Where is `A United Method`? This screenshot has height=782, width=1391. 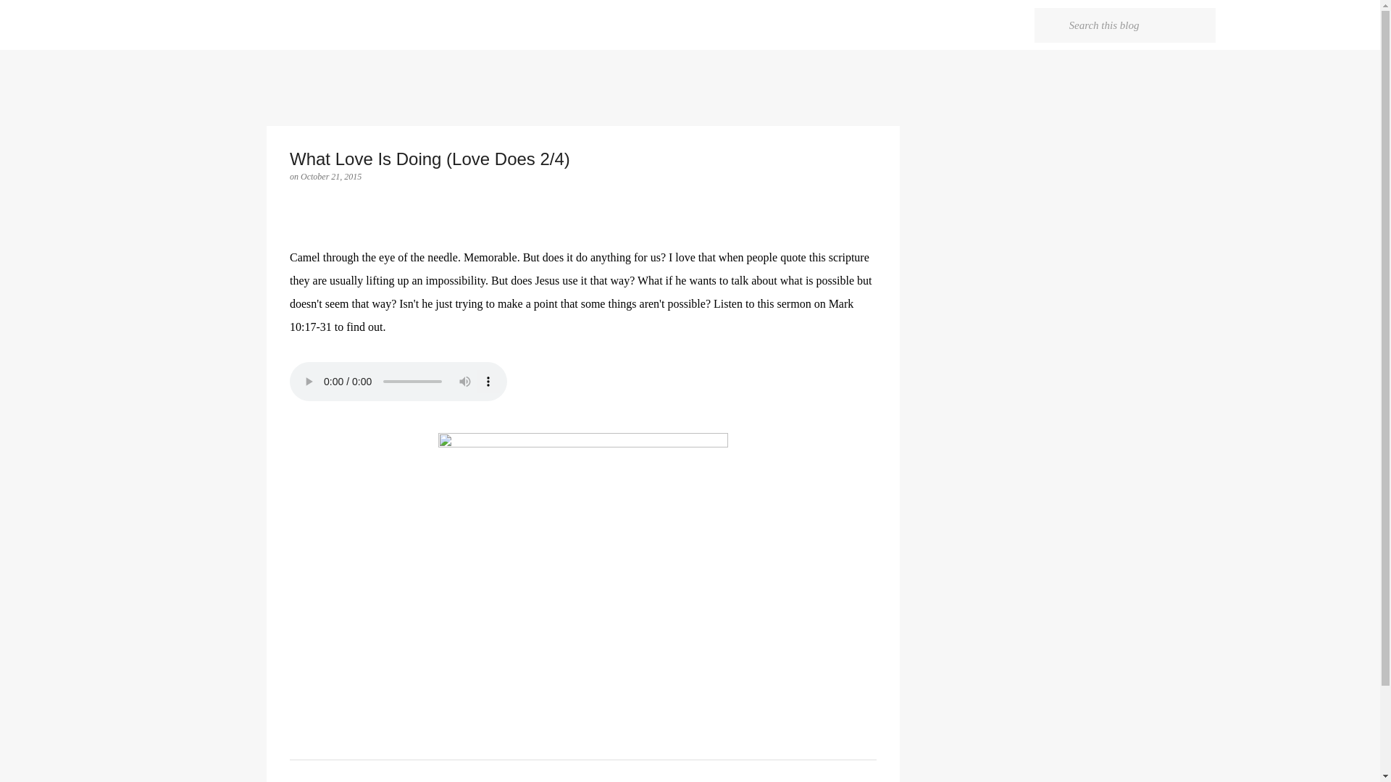
A United Method is located at coordinates (280, 25).